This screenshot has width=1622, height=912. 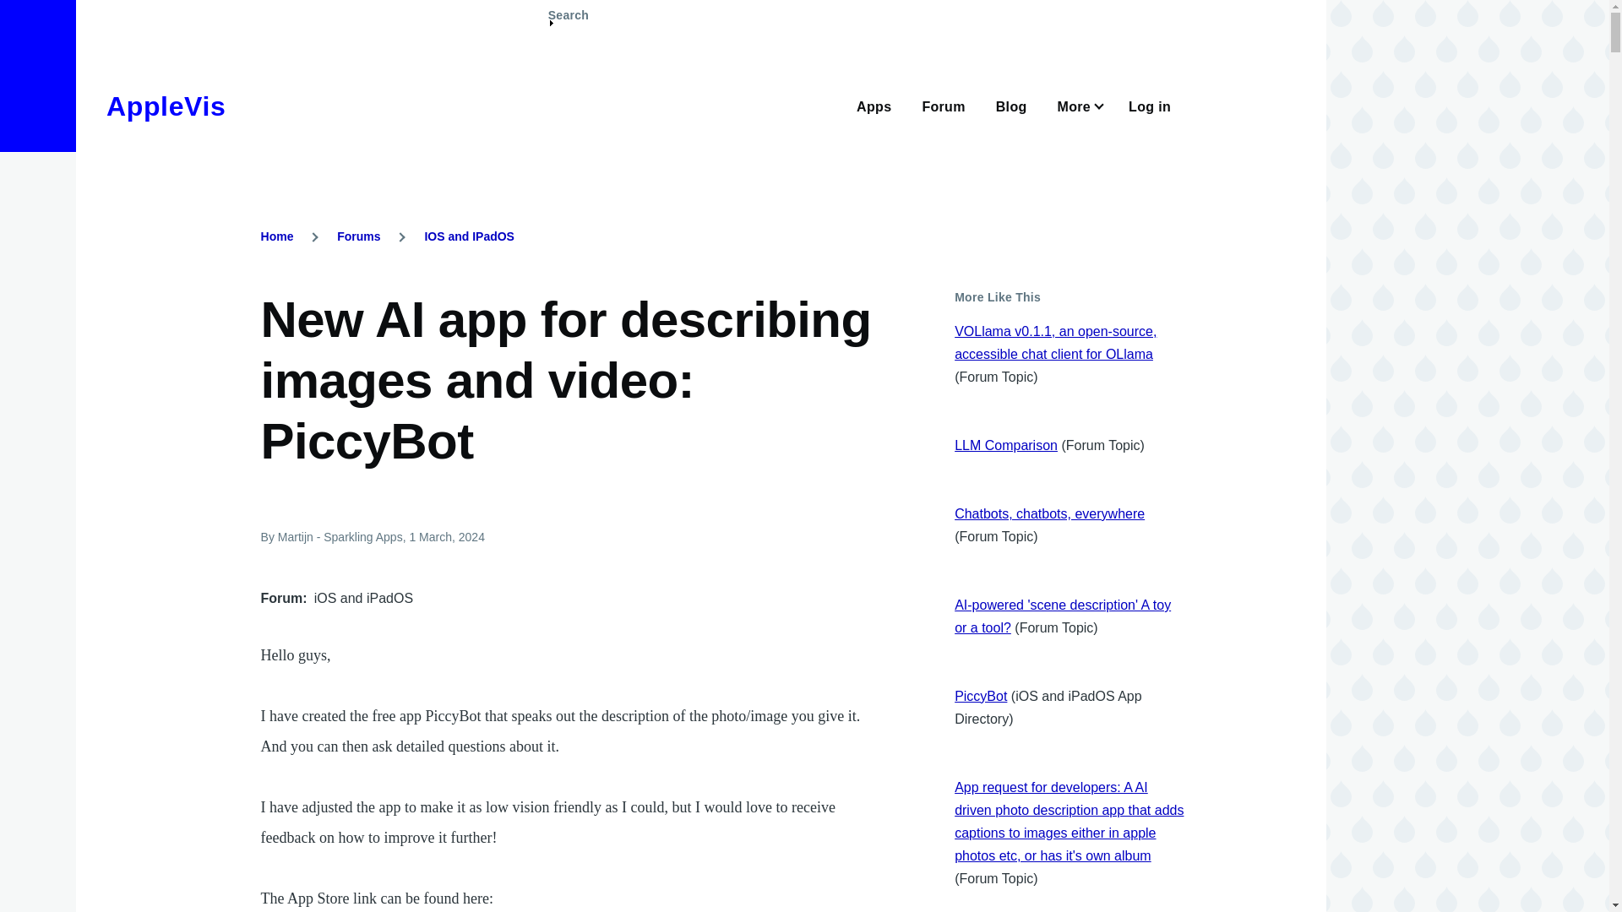 What do you see at coordinates (166, 106) in the screenshot?
I see `AppleVis` at bounding box center [166, 106].